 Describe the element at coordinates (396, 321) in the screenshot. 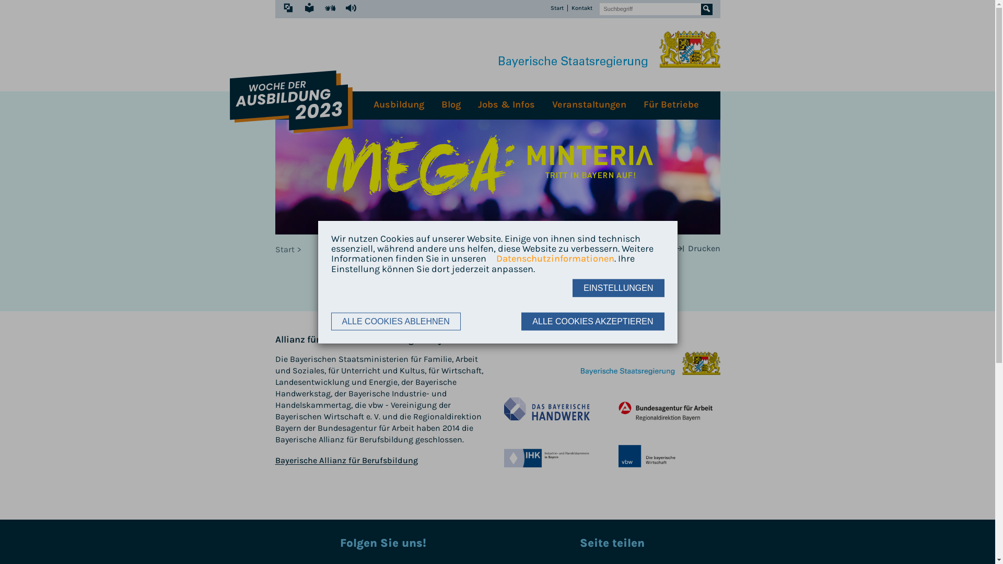

I see `ALLE COOKIES ABLEHNEN` at that location.